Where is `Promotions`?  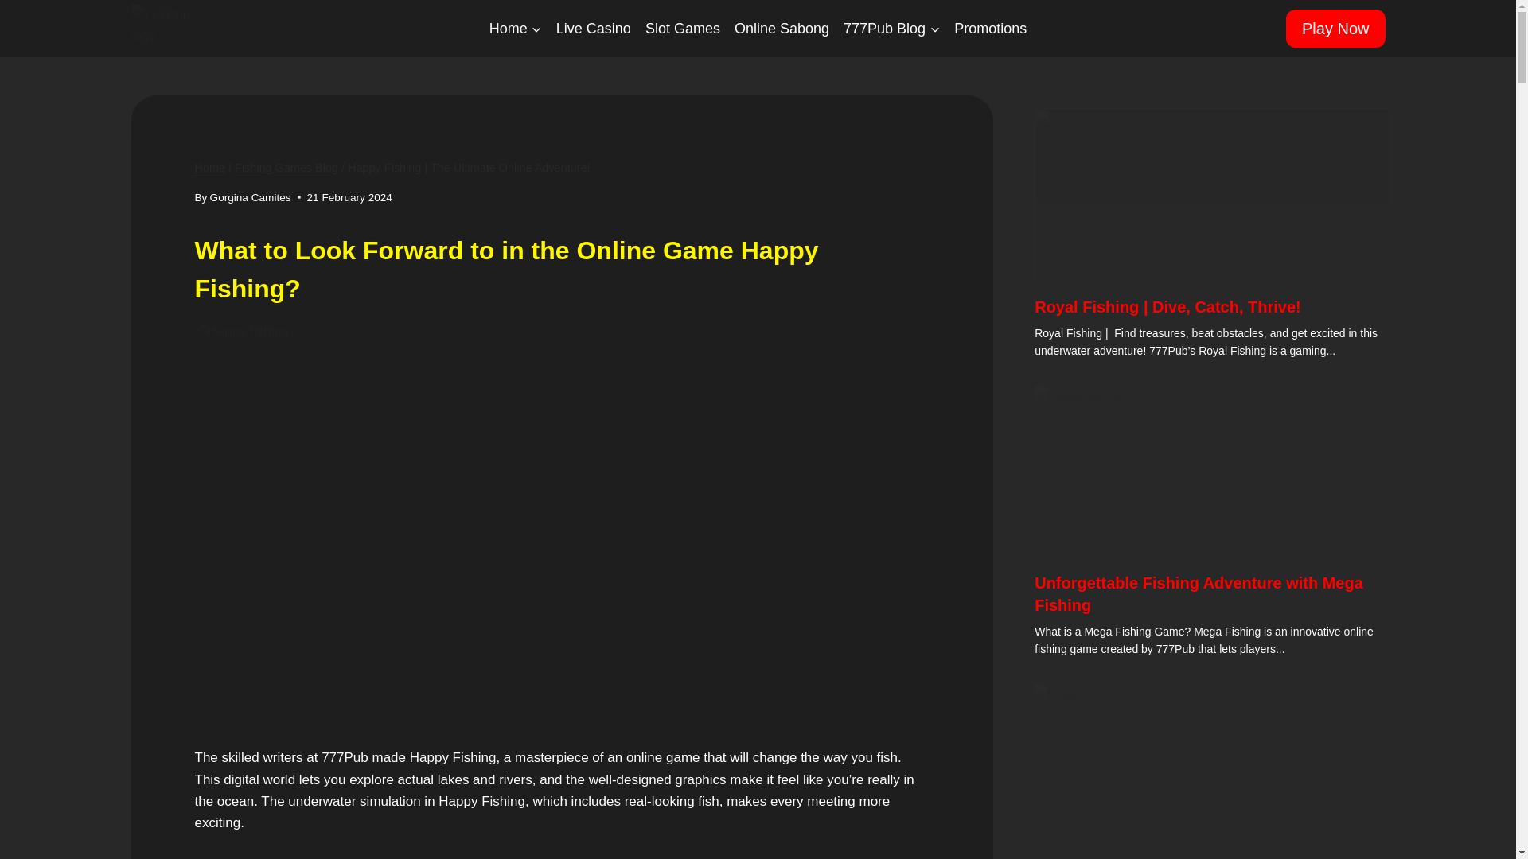
Promotions is located at coordinates (990, 29).